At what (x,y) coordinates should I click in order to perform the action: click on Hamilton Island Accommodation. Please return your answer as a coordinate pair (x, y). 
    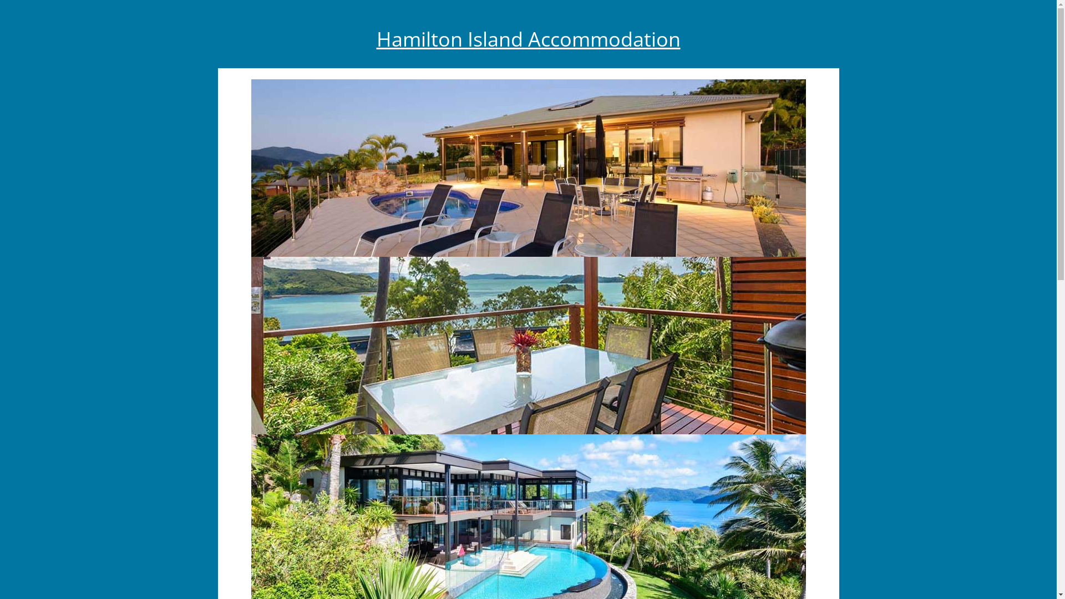
    Looking at the image, I should click on (528, 39).